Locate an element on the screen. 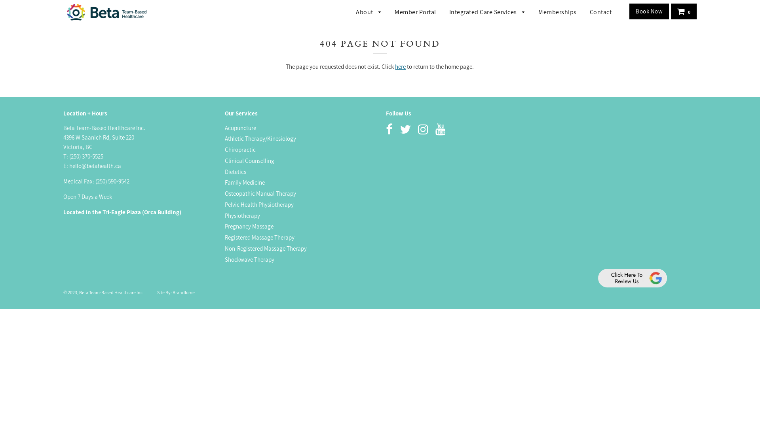 The width and height of the screenshot is (760, 427). About is located at coordinates (369, 13).